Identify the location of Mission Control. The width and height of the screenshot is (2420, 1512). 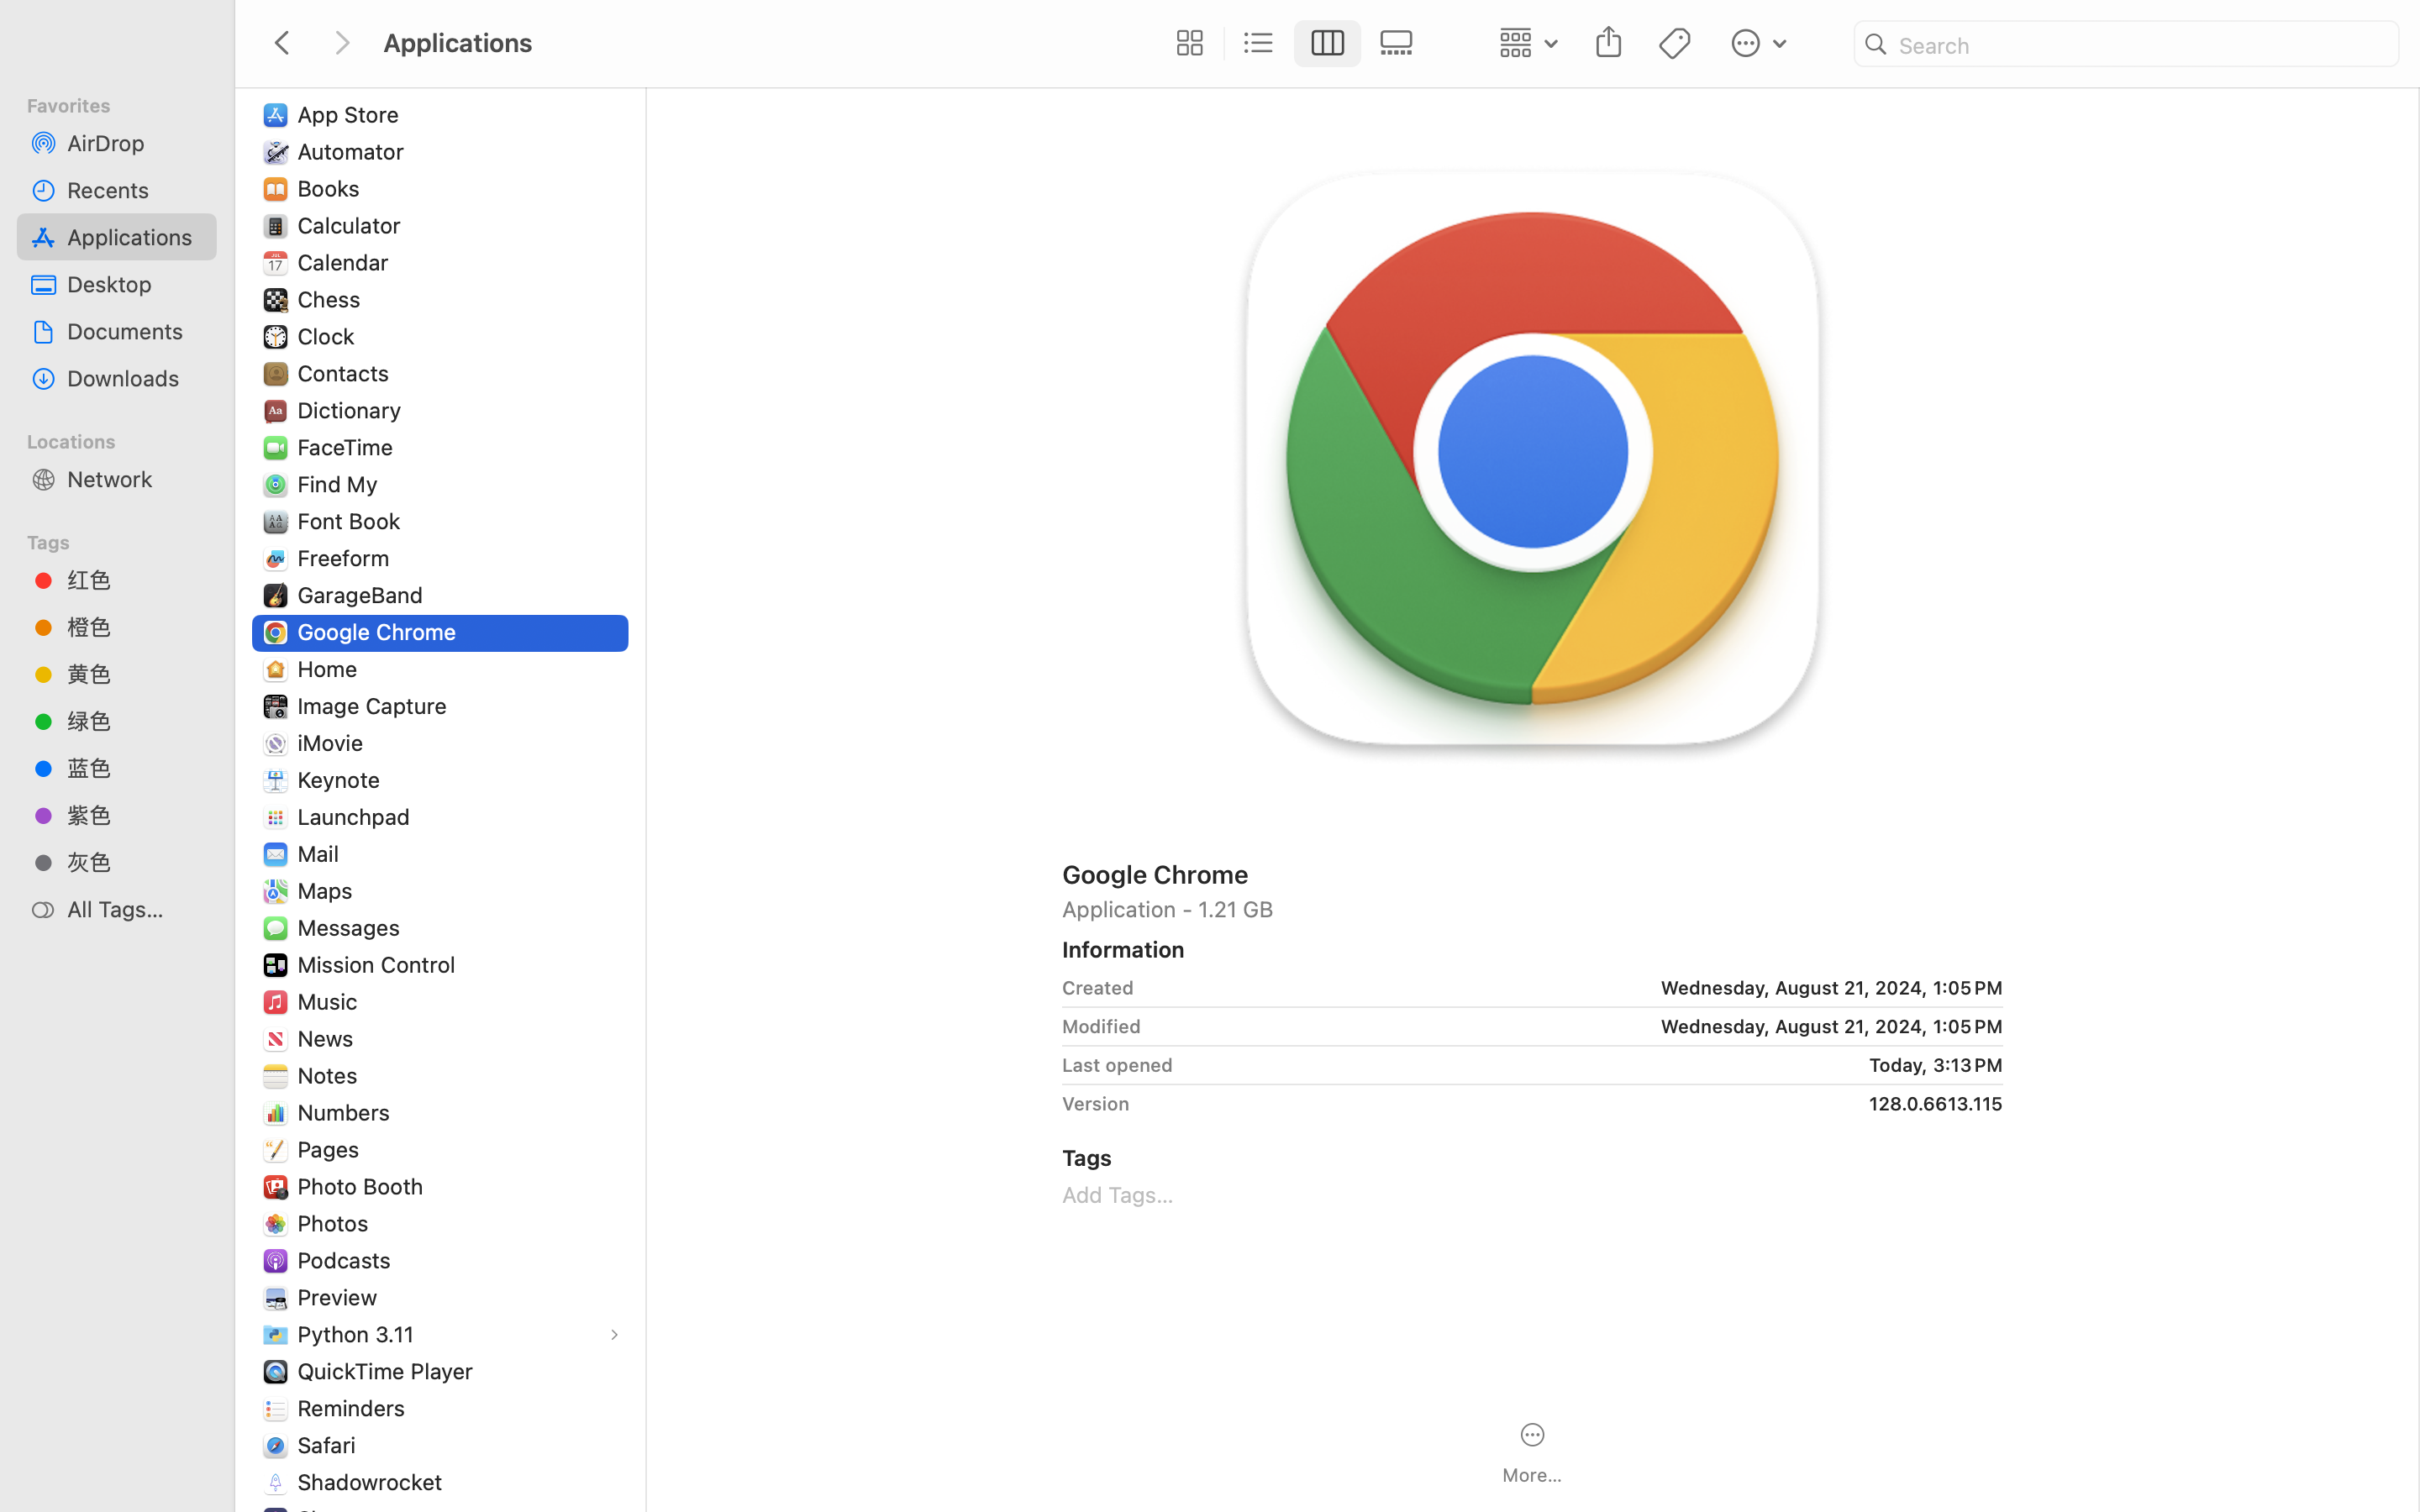
(381, 964).